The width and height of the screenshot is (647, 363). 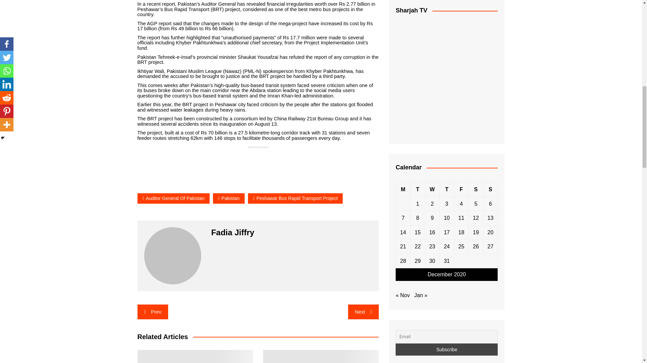 I want to click on Saturday, so click(x=476, y=190).